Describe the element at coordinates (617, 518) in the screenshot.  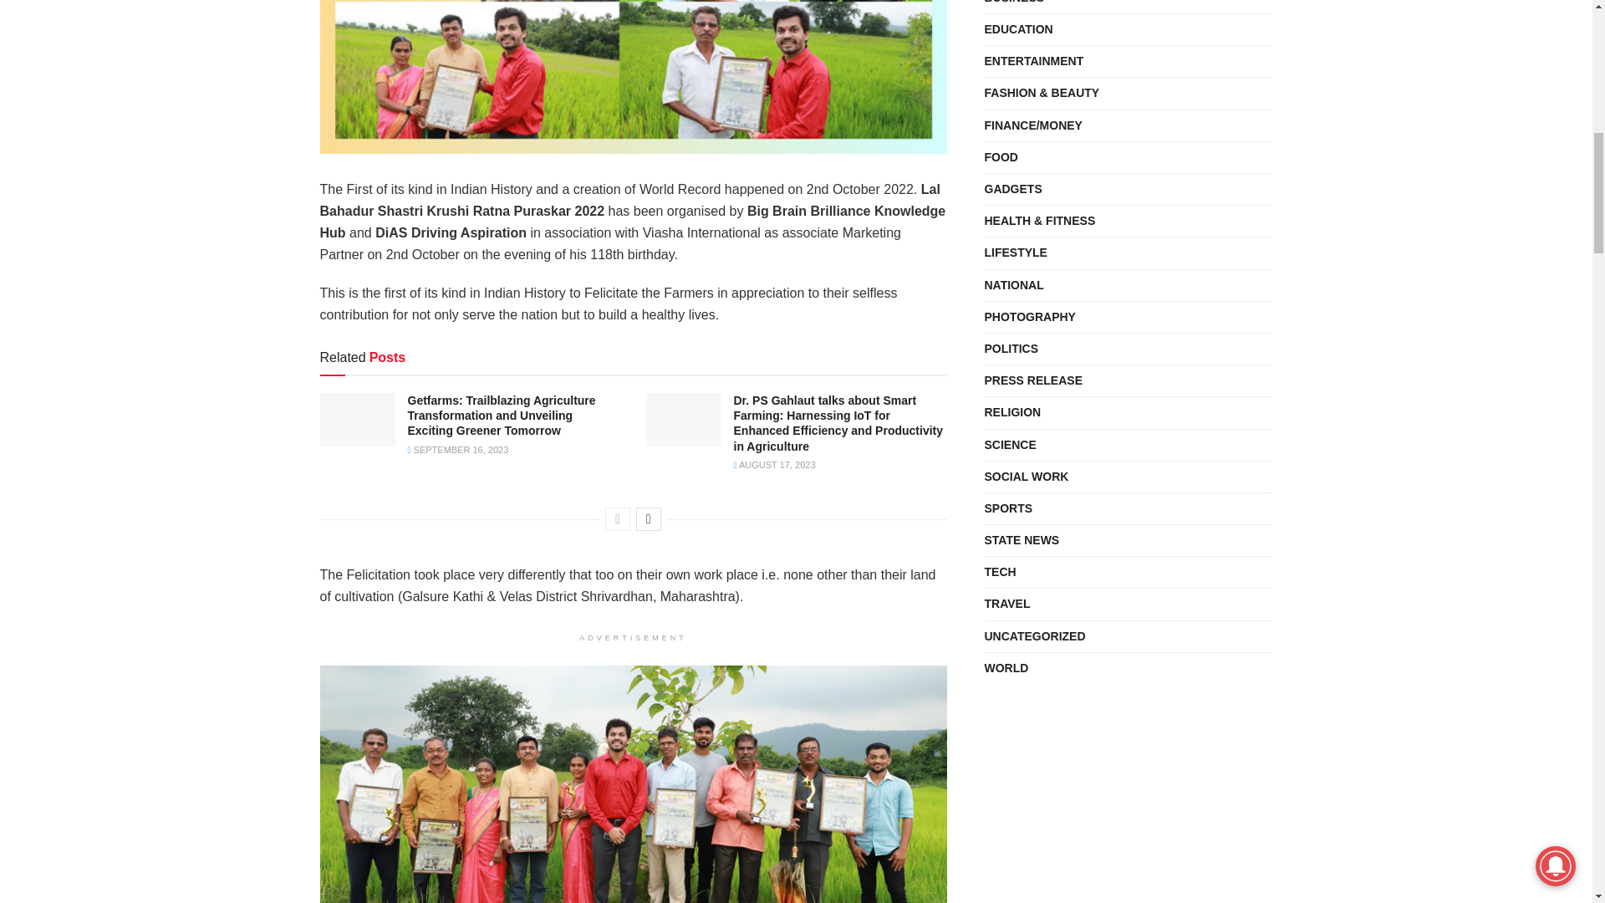
I see `Previous` at that location.